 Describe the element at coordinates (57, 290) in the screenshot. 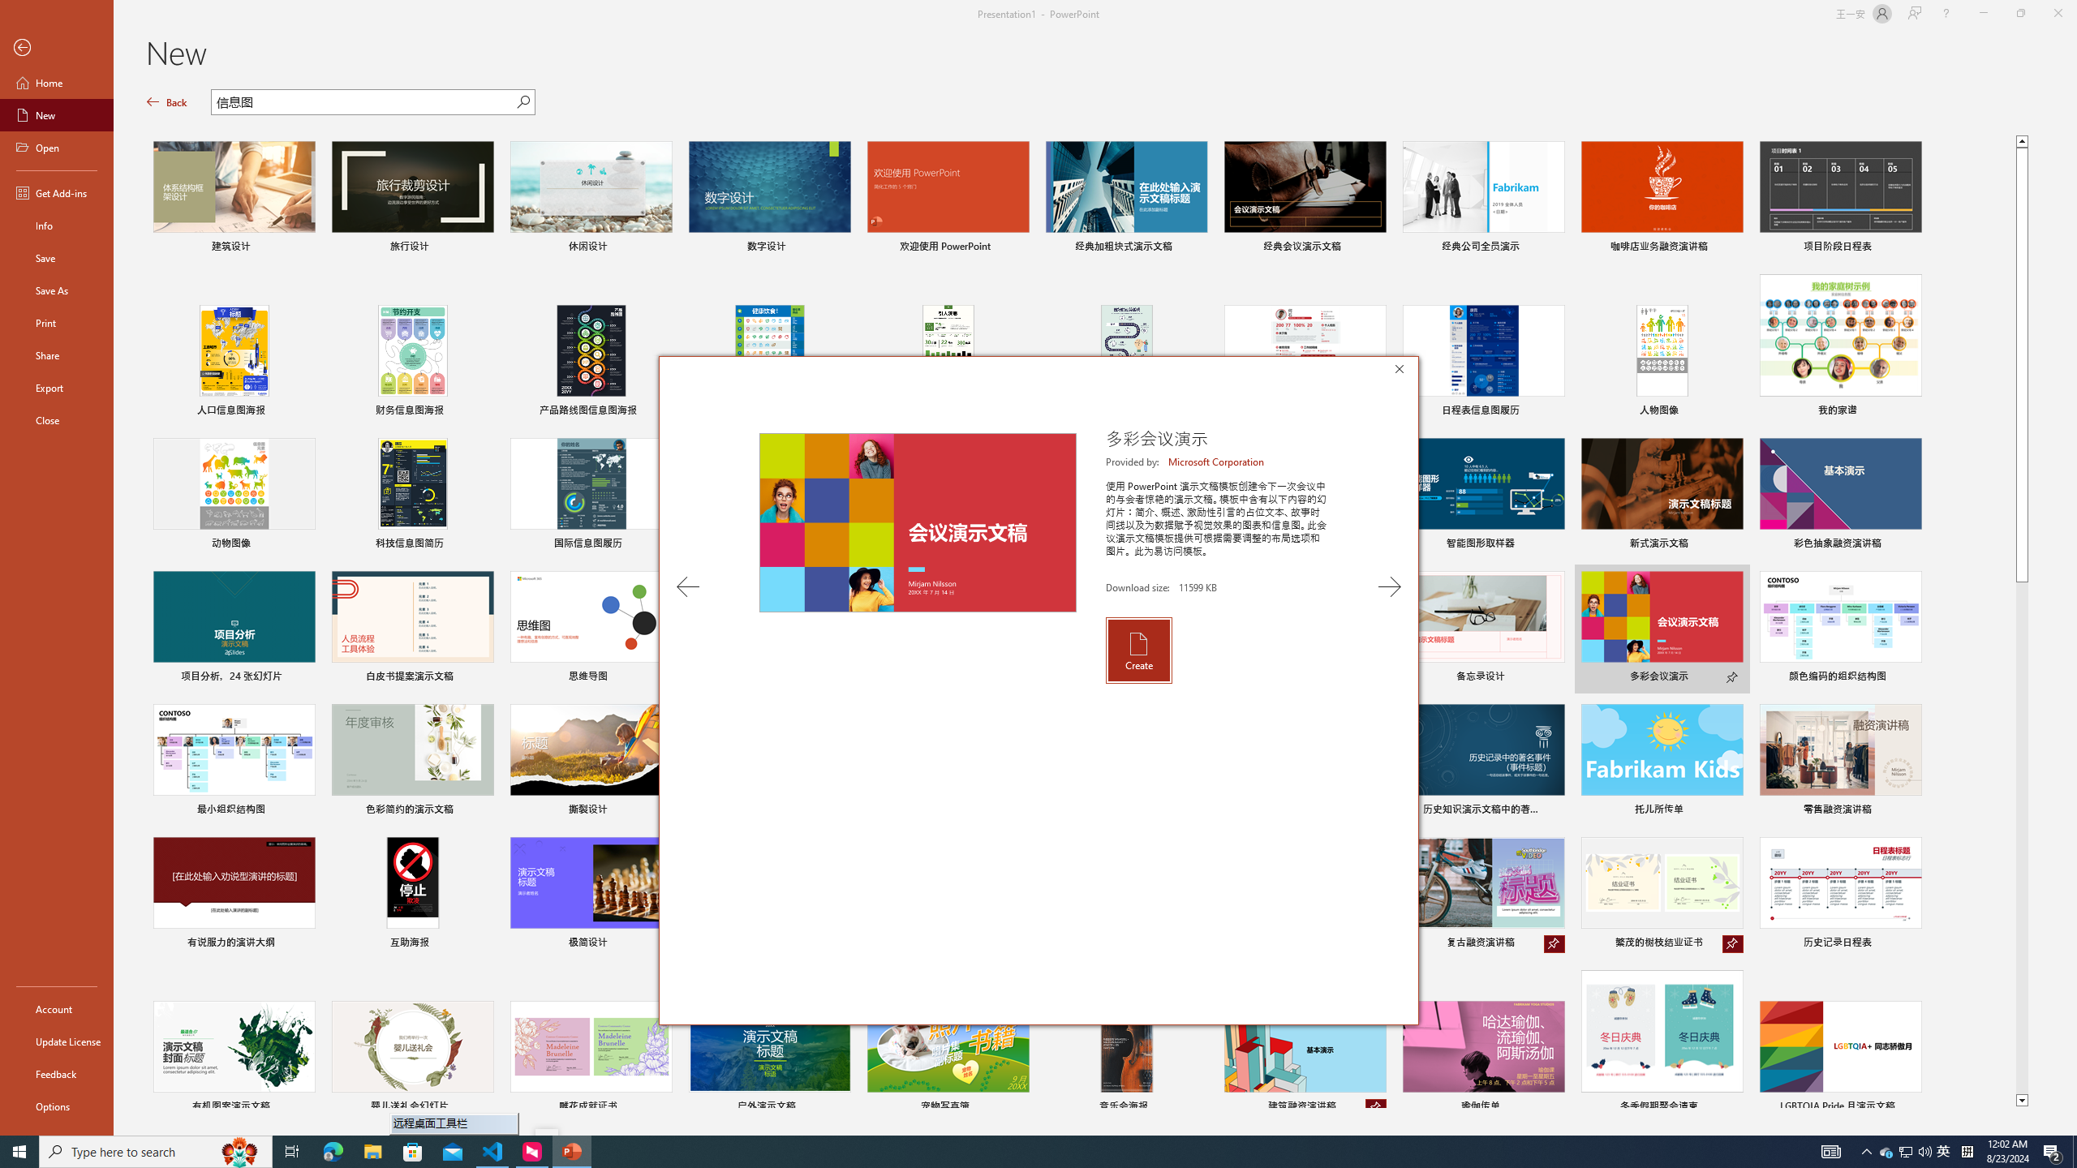

I see `Save As` at that location.